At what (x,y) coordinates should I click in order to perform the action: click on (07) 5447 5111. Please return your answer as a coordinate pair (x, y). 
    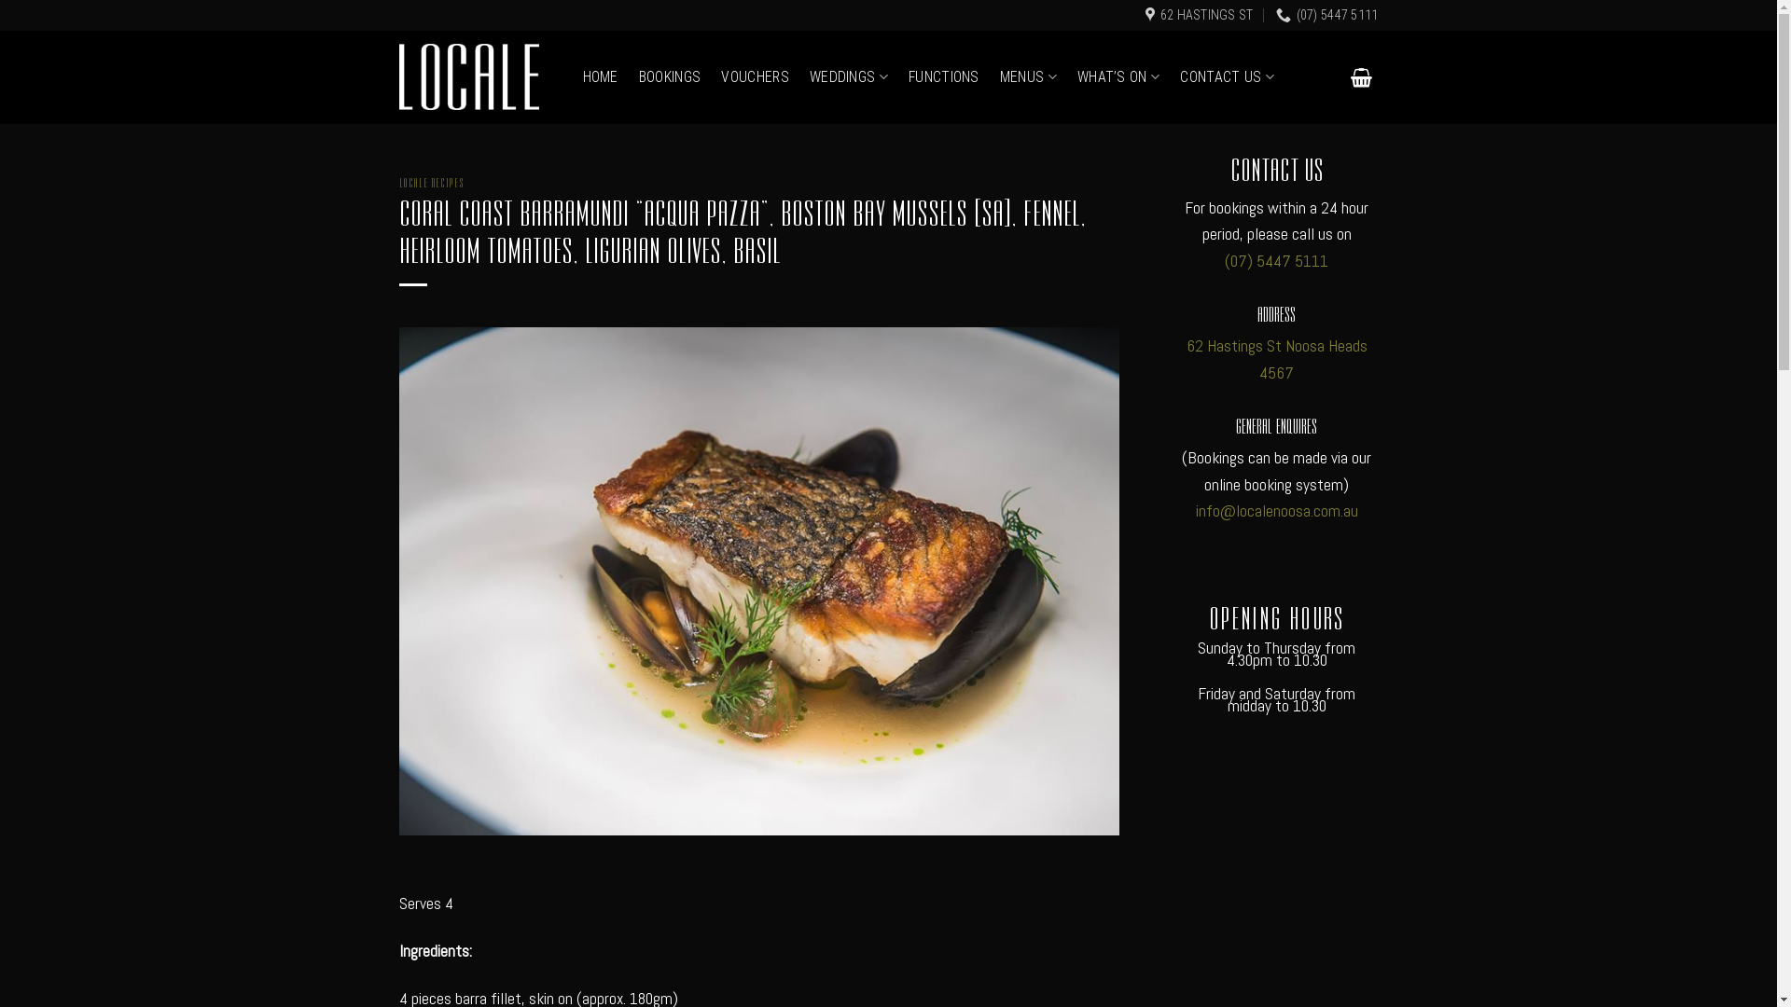
    Looking at the image, I should click on (1276, 261).